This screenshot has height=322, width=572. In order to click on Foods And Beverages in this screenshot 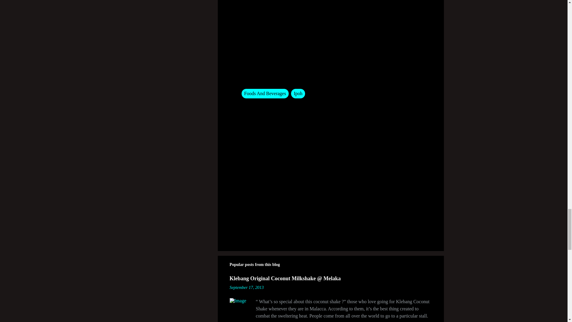, I will do `click(265, 94)`.